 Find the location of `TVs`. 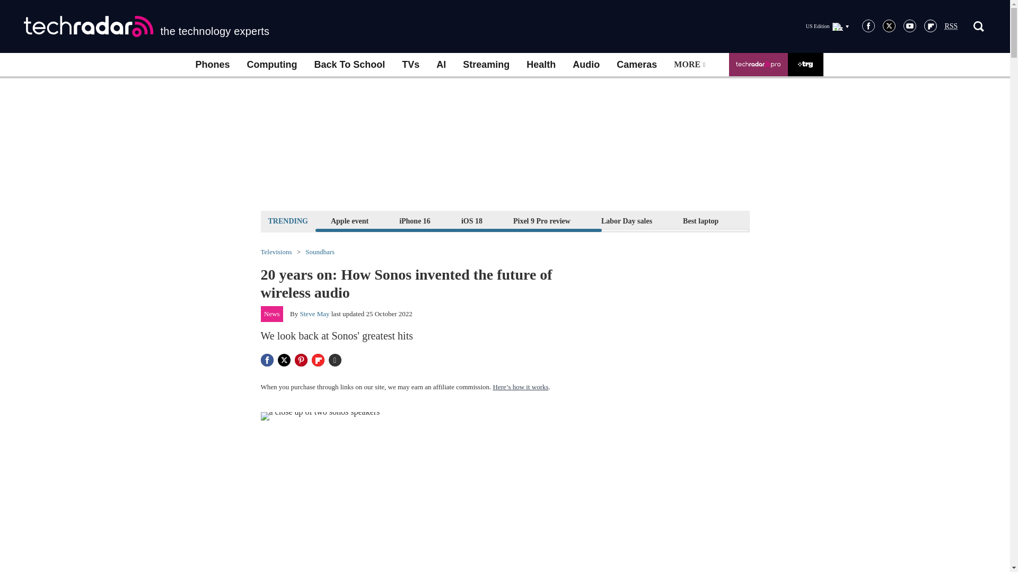

TVs is located at coordinates (410, 65).